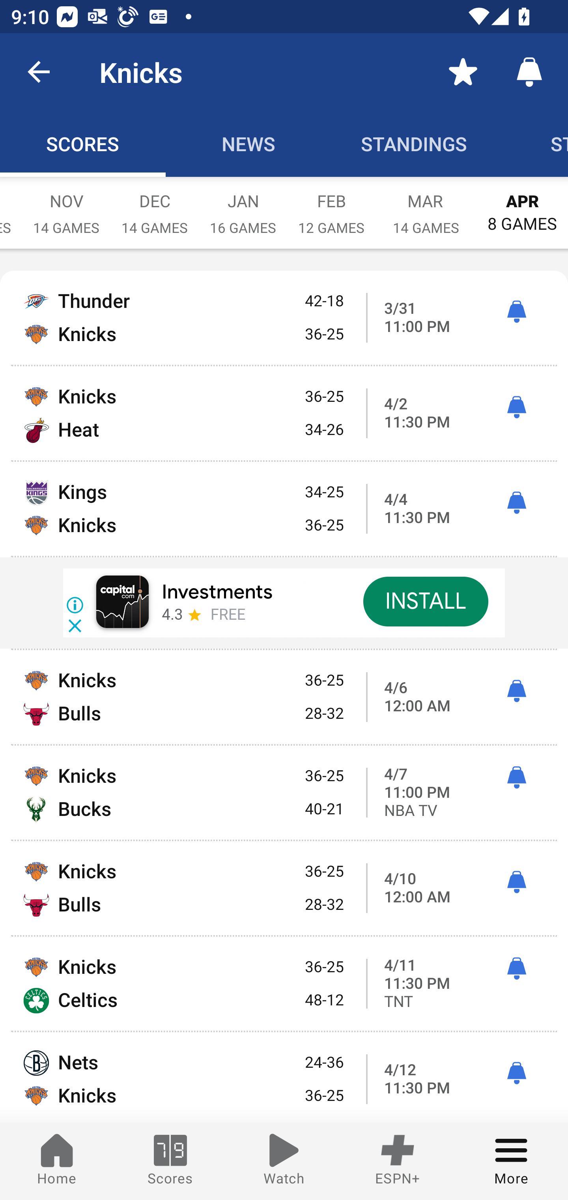 The height and width of the screenshot is (1200, 568). What do you see at coordinates (284, 508) in the screenshot?
I see `Kings 34-25 Knicks 36-25 4/4 11:30 PM ì` at bounding box center [284, 508].